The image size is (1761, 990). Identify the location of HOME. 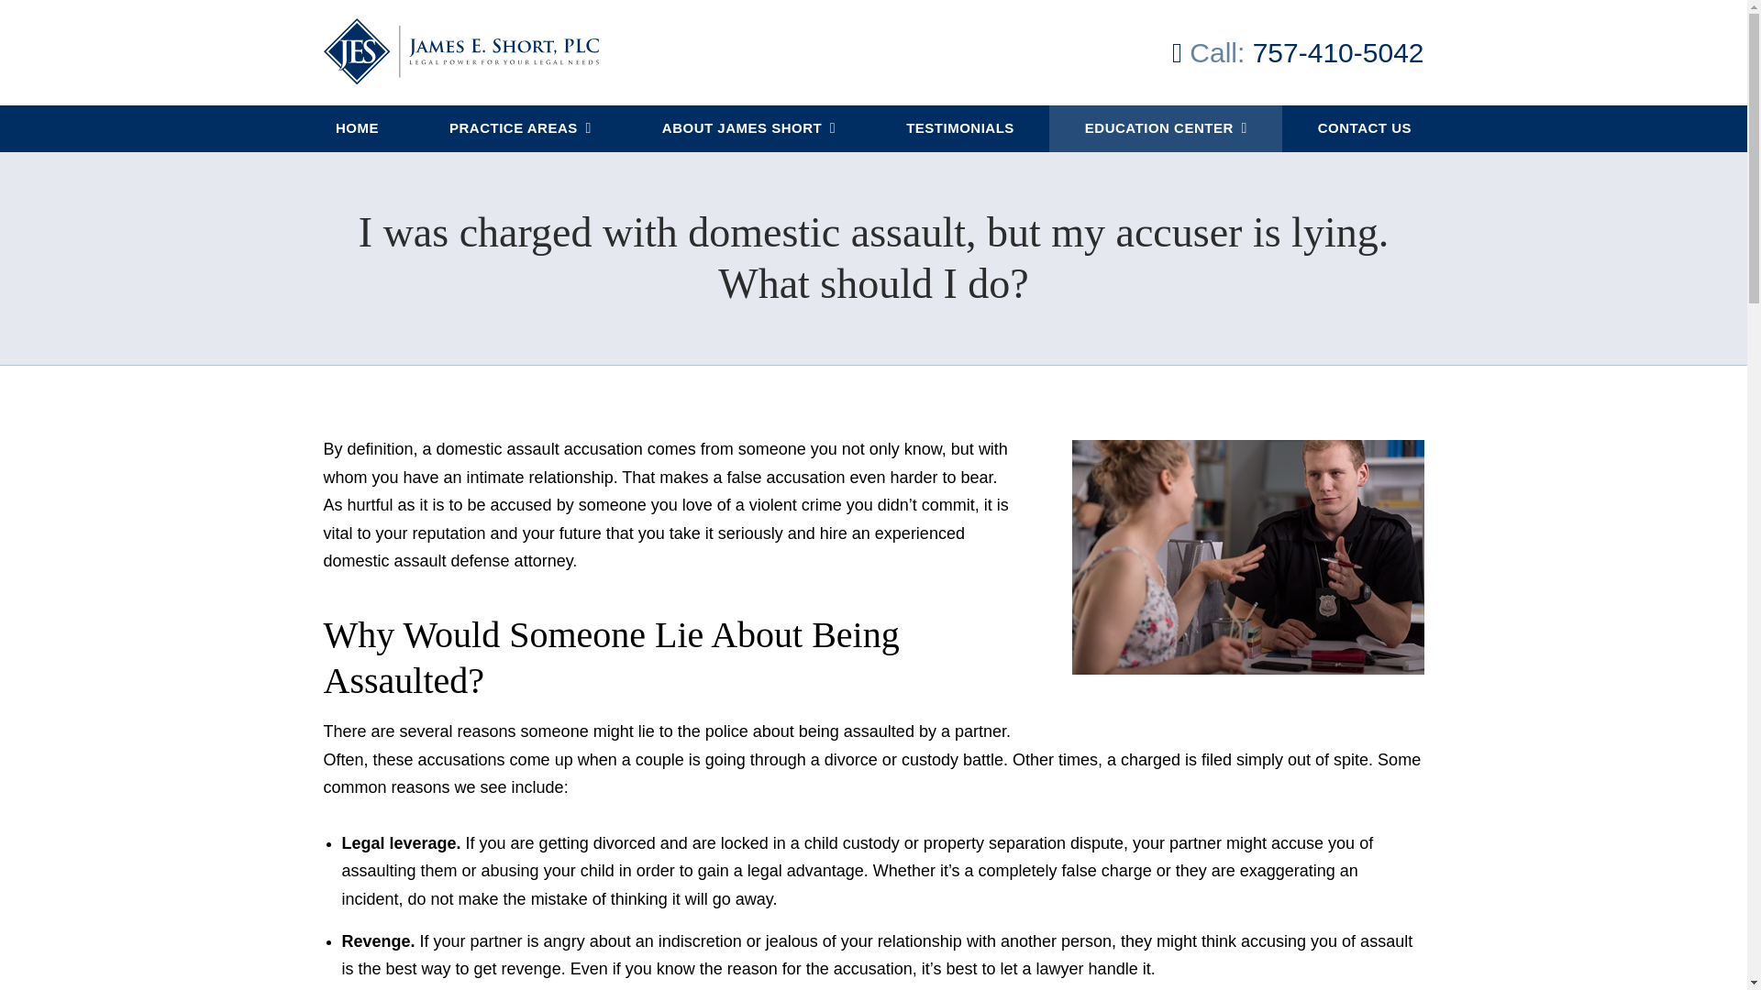
(358, 128).